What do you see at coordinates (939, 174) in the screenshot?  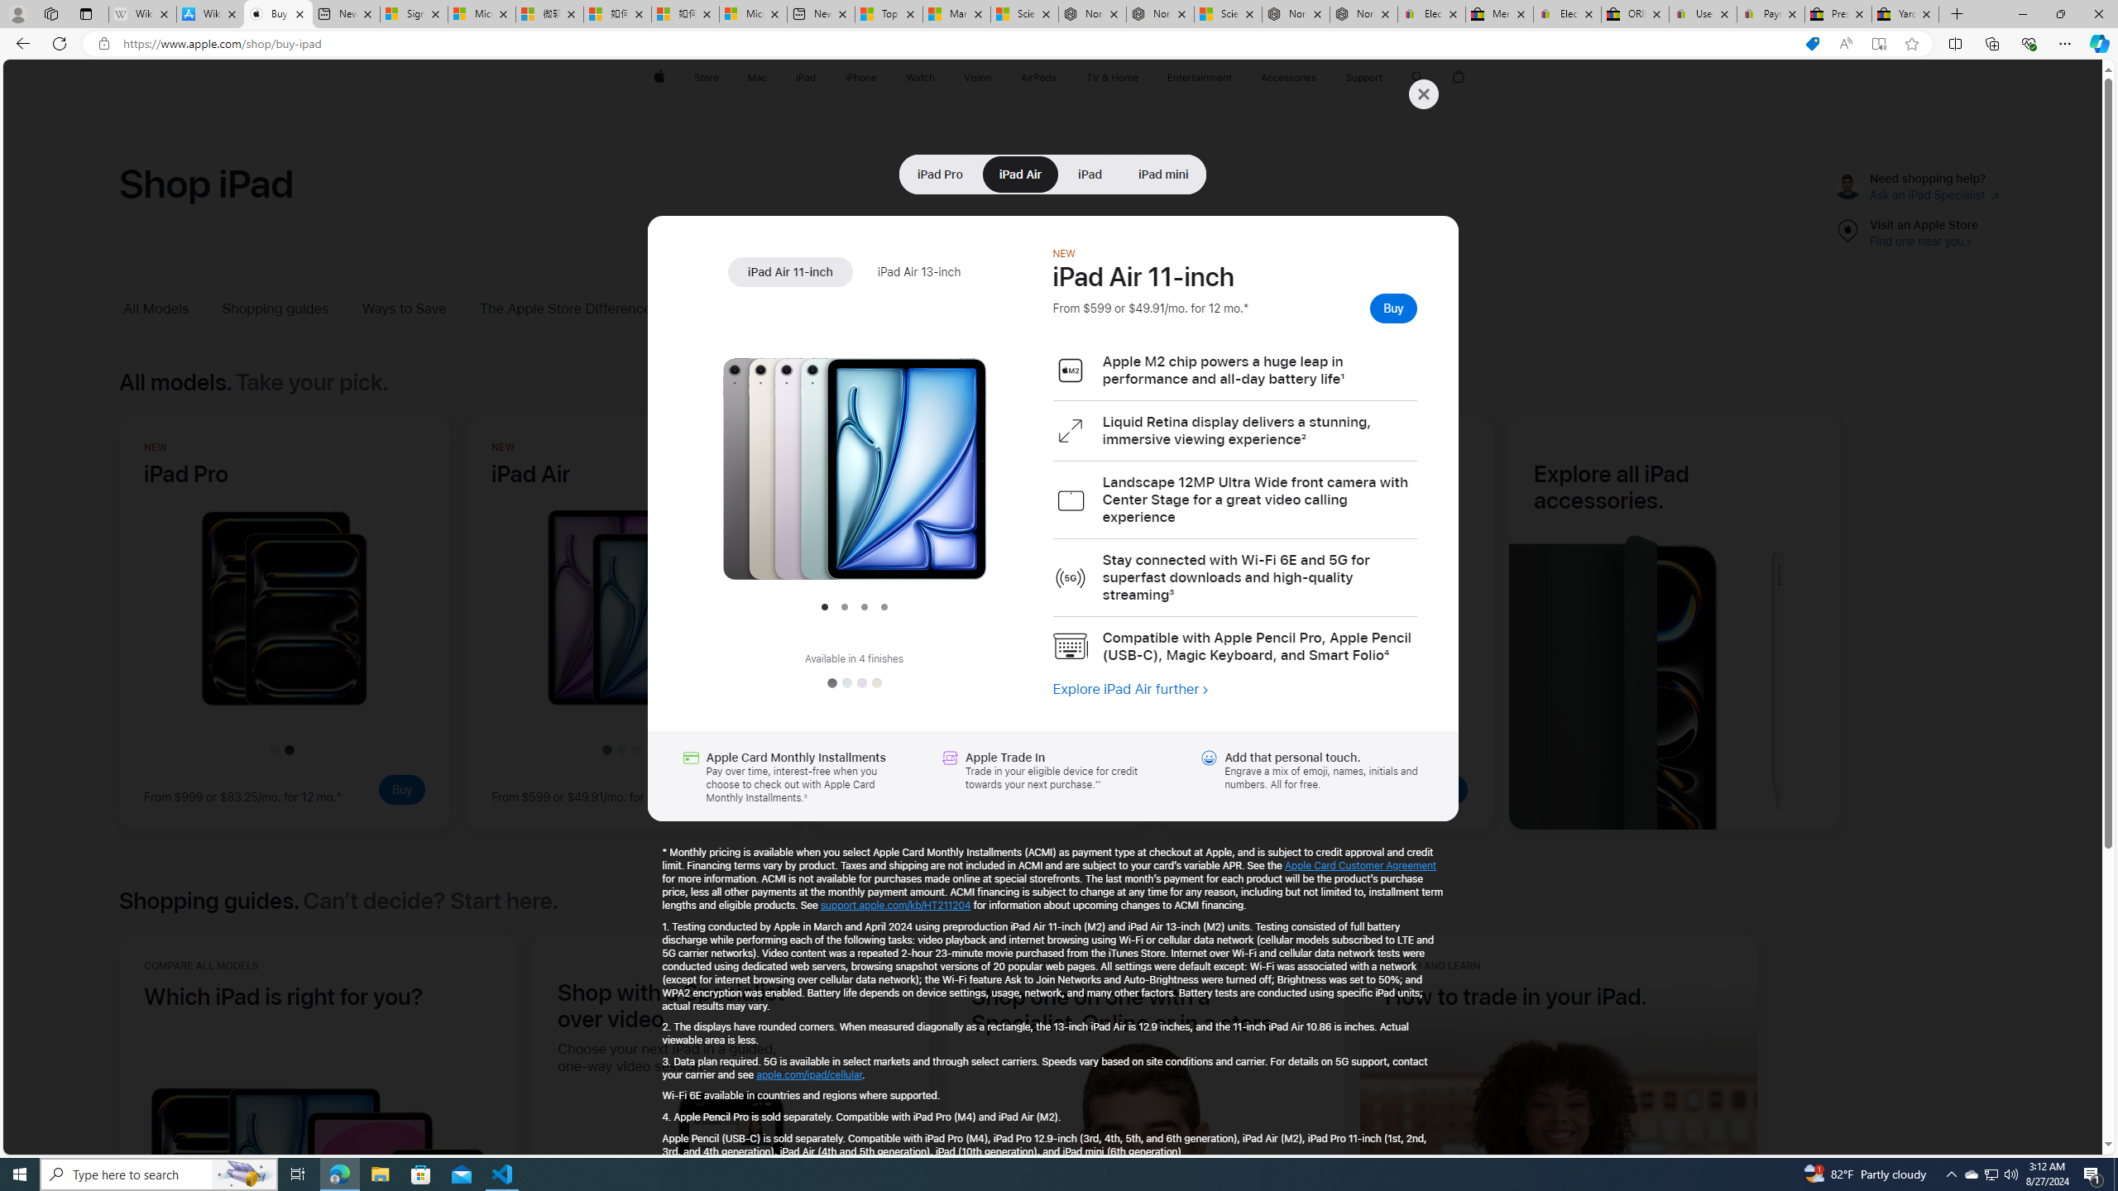 I see `iPad Pro` at bounding box center [939, 174].